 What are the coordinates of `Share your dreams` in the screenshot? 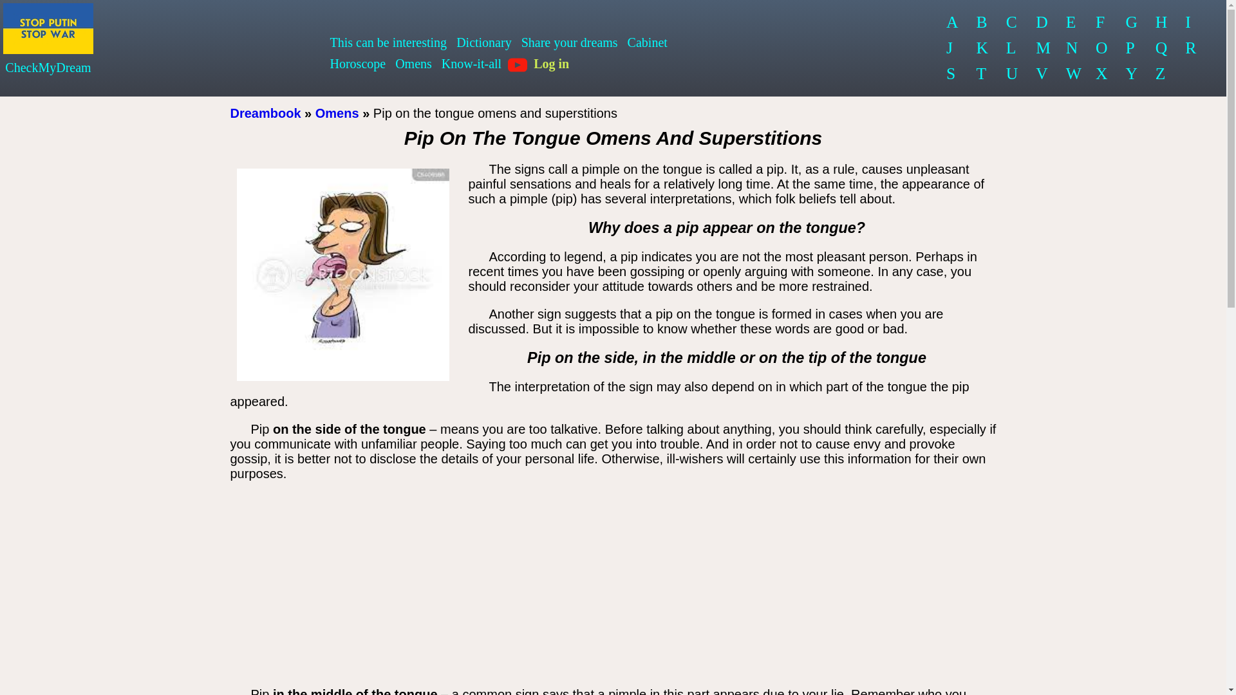 It's located at (569, 42).